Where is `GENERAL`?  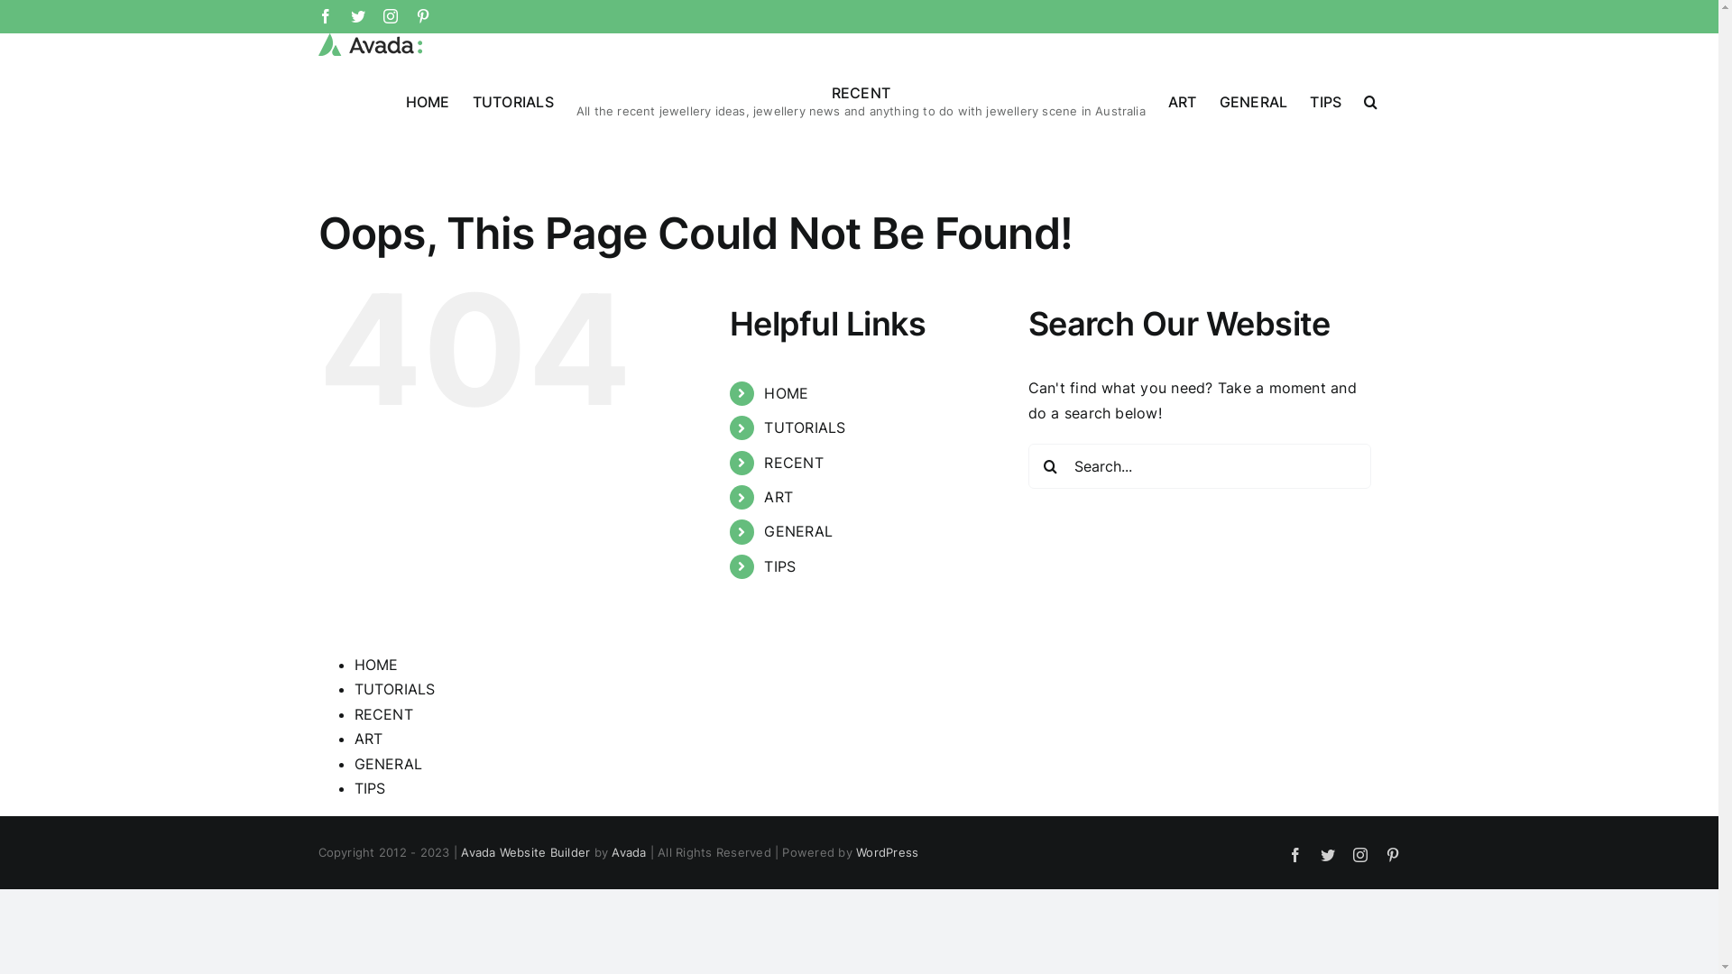
GENERAL is located at coordinates (1254, 101).